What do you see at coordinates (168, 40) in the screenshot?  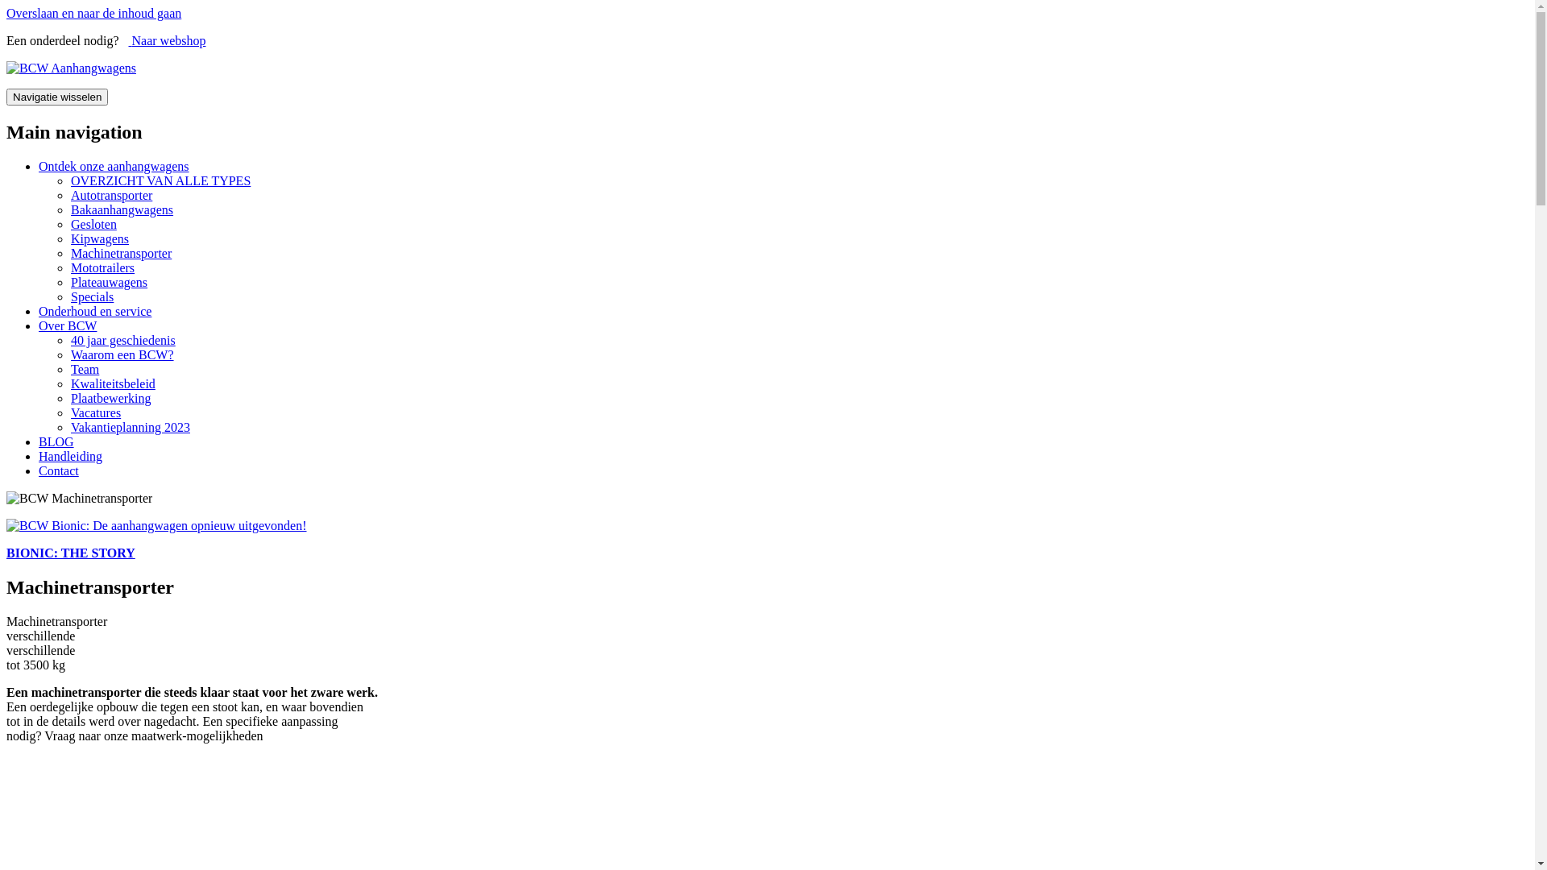 I see ` Naar webshop` at bounding box center [168, 40].